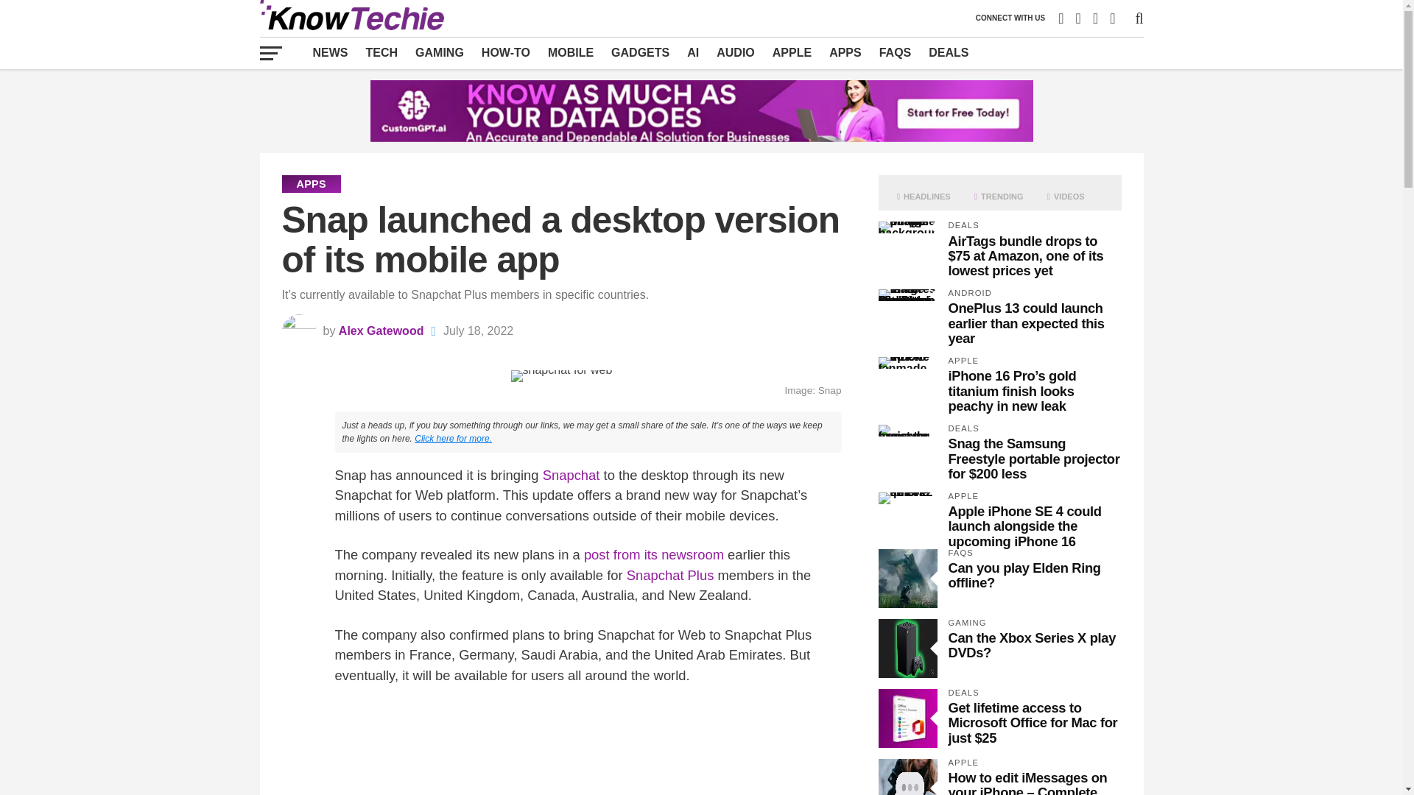  What do you see at coordinates (453, 438) in the screenshot?
I see `Click here for more.` at bounding box center [453, 438].